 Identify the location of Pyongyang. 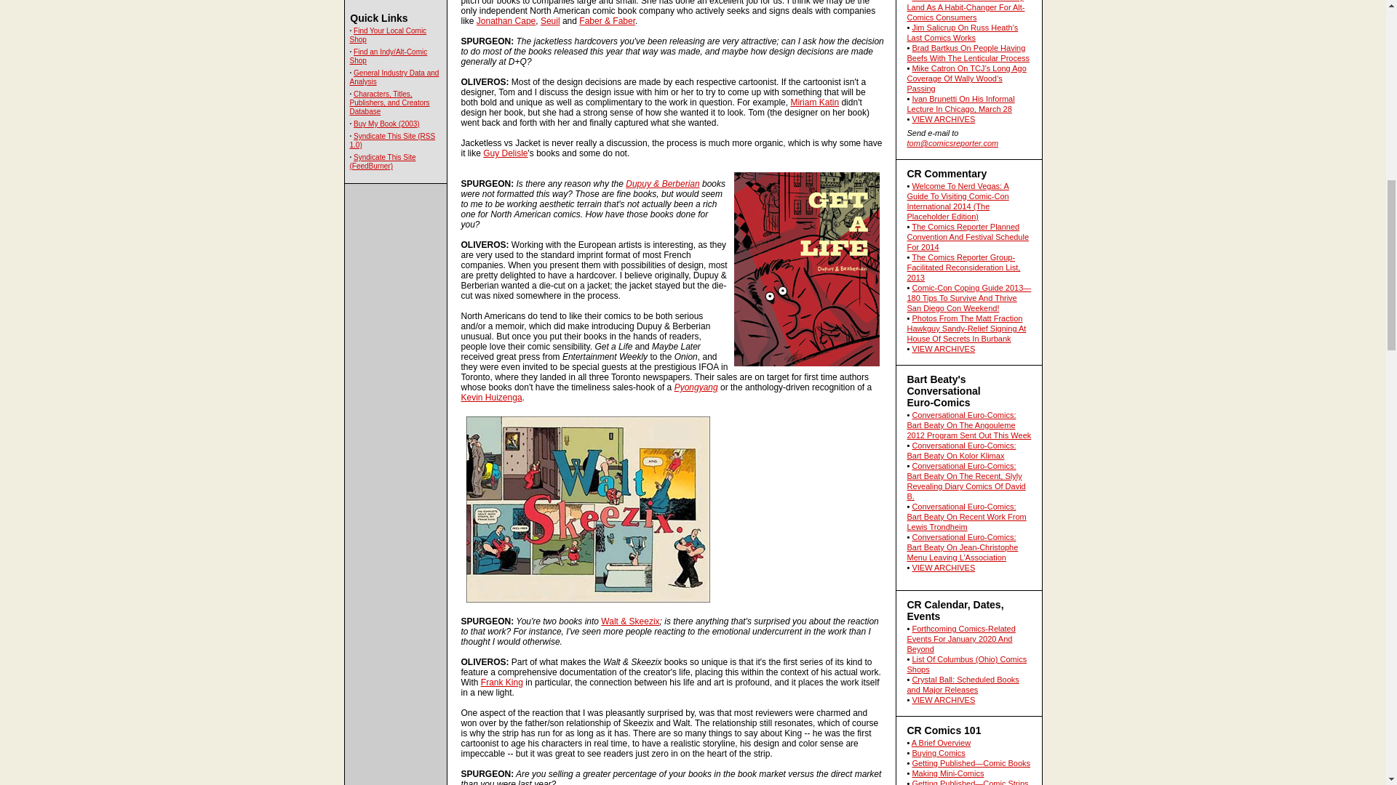
(696, 387).